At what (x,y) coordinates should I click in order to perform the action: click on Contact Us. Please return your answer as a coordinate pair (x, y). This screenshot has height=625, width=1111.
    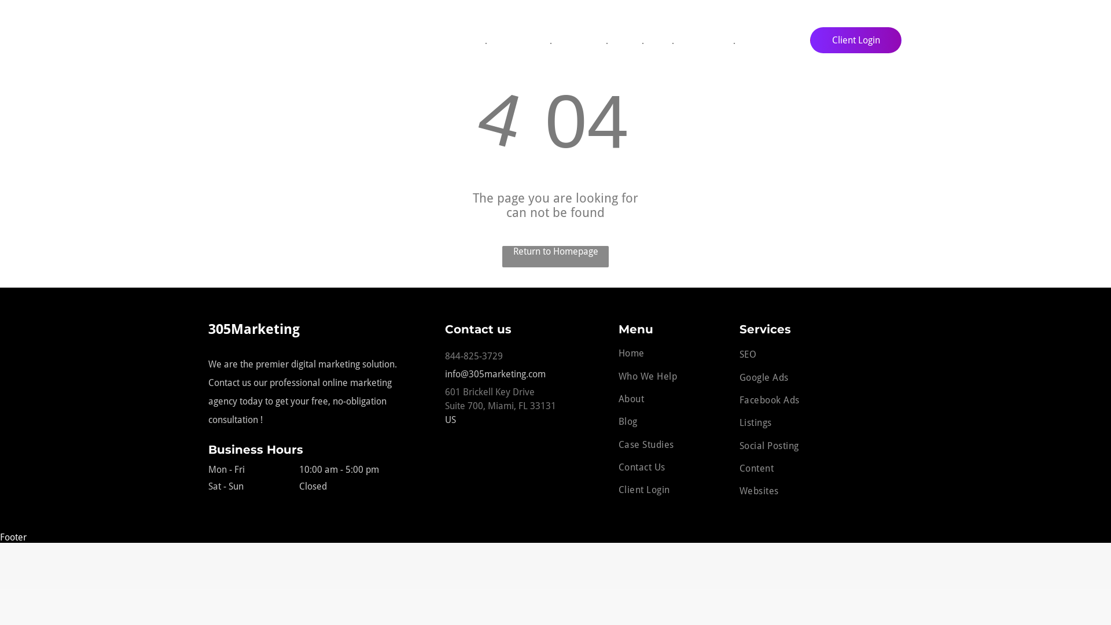
    Looking at the image, I should click on (671, 468).